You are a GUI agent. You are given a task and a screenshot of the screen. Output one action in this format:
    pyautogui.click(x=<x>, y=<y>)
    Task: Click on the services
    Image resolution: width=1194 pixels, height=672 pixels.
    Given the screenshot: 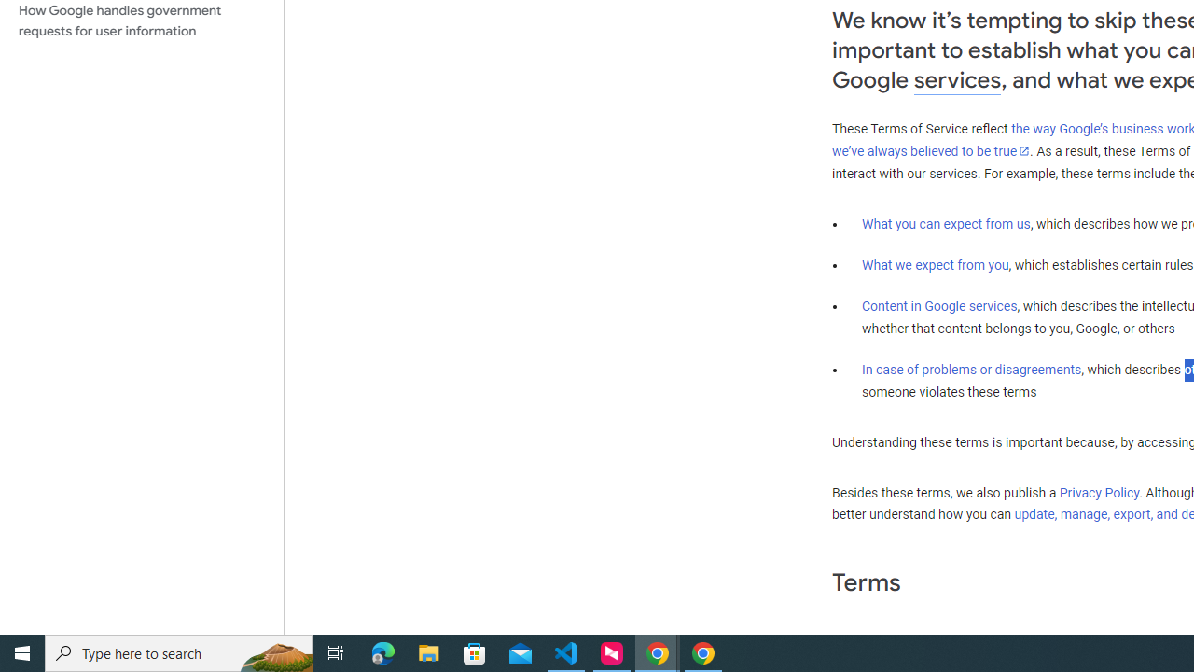 What is the action you would take?
    pyautogui.click(x=957, y=80)
    